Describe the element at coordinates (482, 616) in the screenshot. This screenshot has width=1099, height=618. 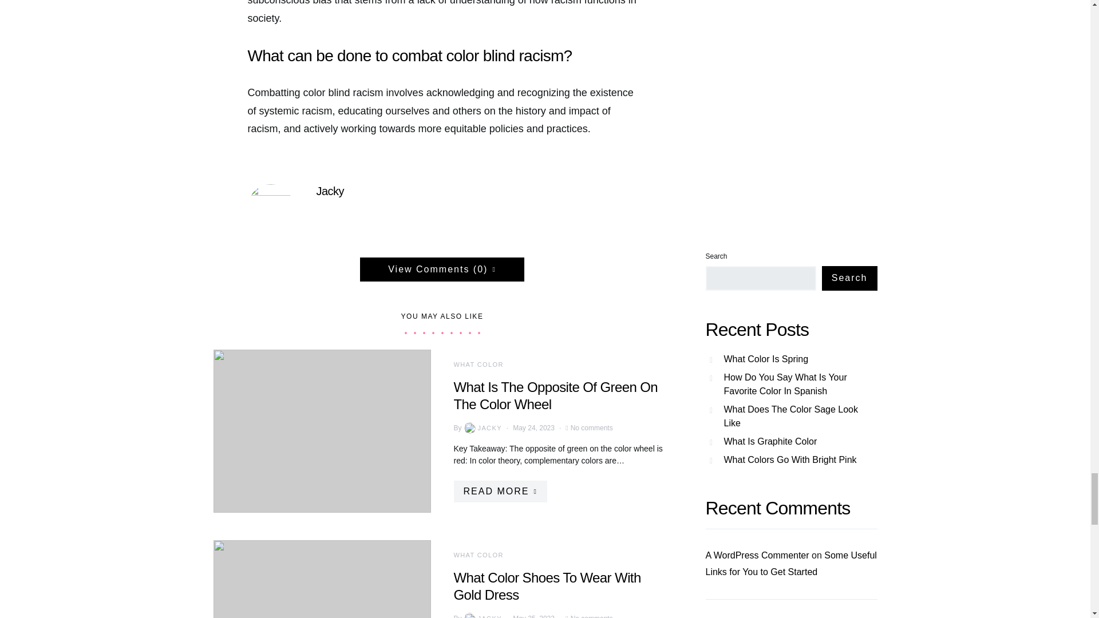
I see `JACKY` at that location.